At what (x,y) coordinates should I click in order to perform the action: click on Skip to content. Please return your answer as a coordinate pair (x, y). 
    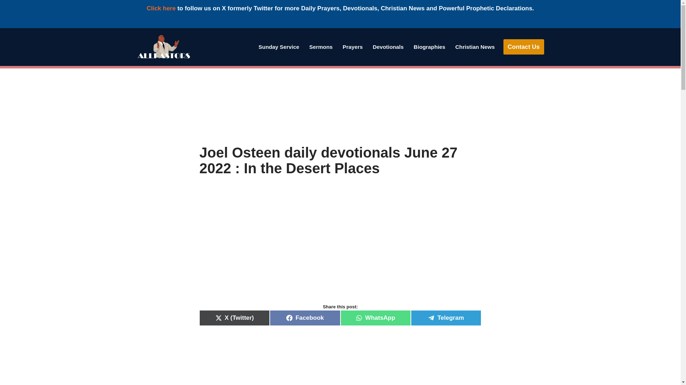
    Looking at the image, I should click on (5, 43).